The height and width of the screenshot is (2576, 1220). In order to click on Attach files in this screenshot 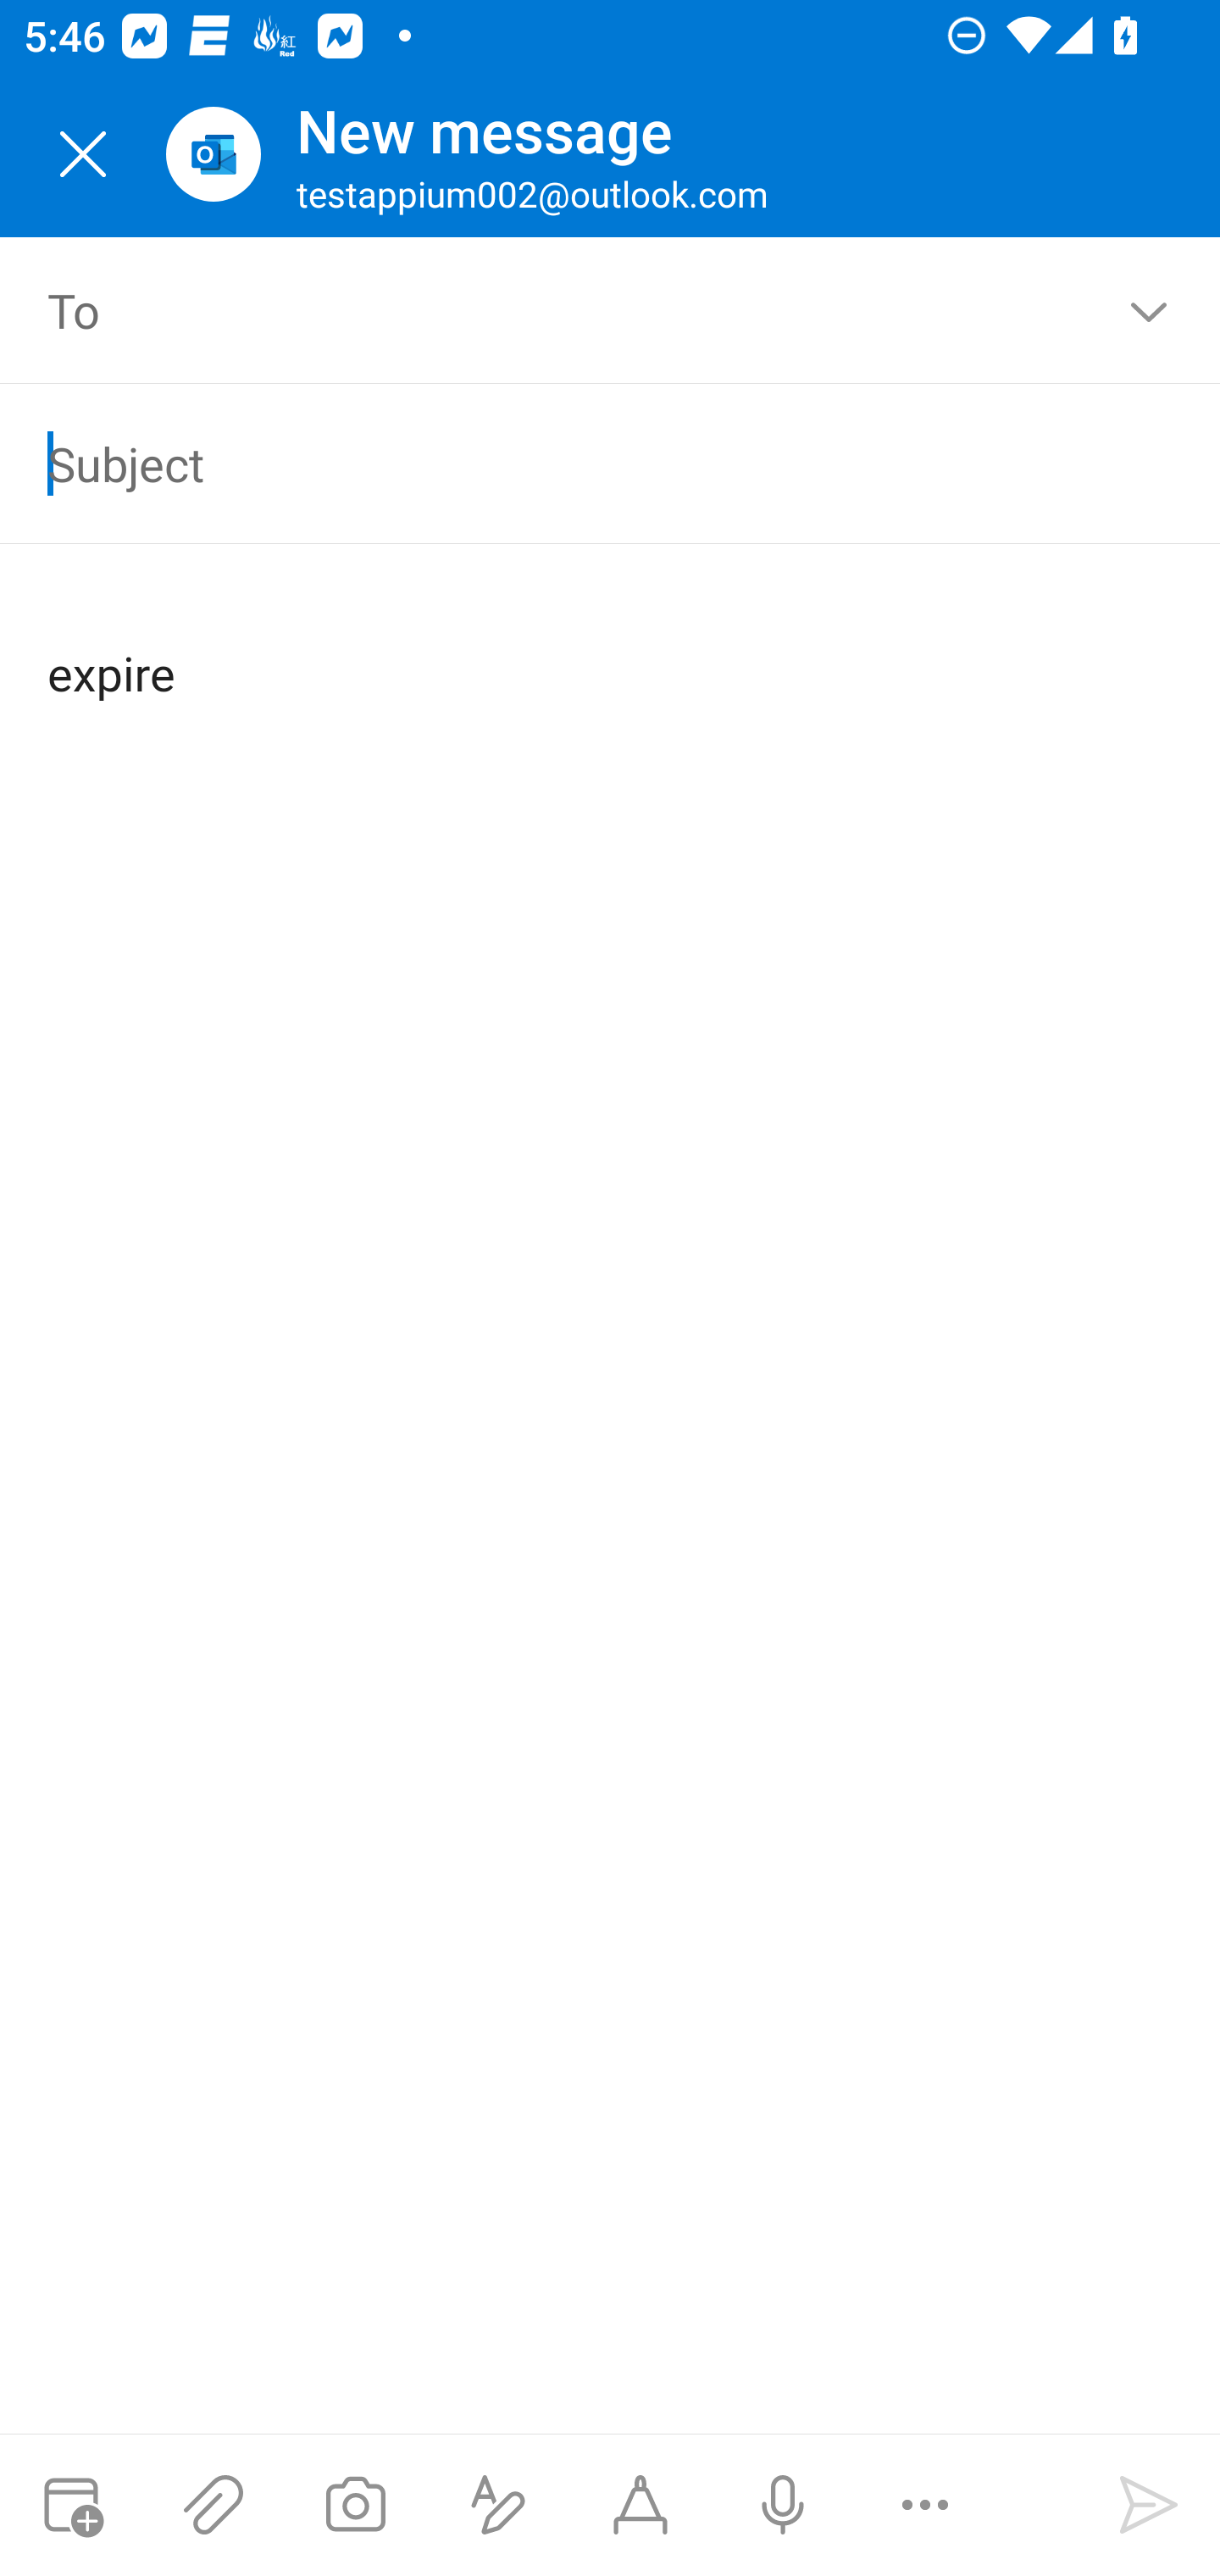, I will do `click(213, 2505)`.